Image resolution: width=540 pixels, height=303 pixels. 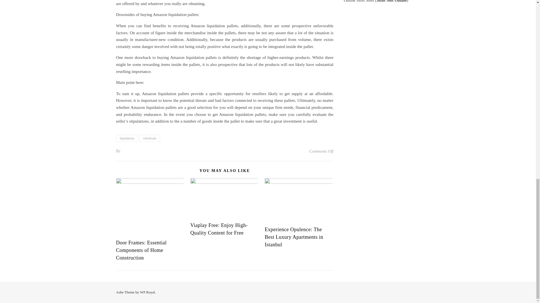 I want to click on Door Frames: Essential Components of Home Construction, so click(x=141, y=250).